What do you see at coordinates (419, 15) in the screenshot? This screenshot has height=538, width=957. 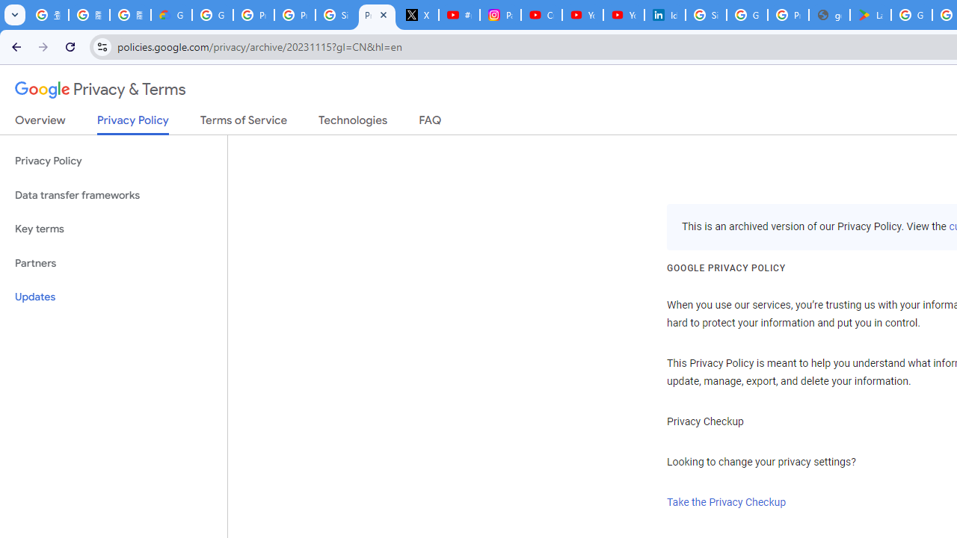 I see `X` at bounding box center [419, 15].